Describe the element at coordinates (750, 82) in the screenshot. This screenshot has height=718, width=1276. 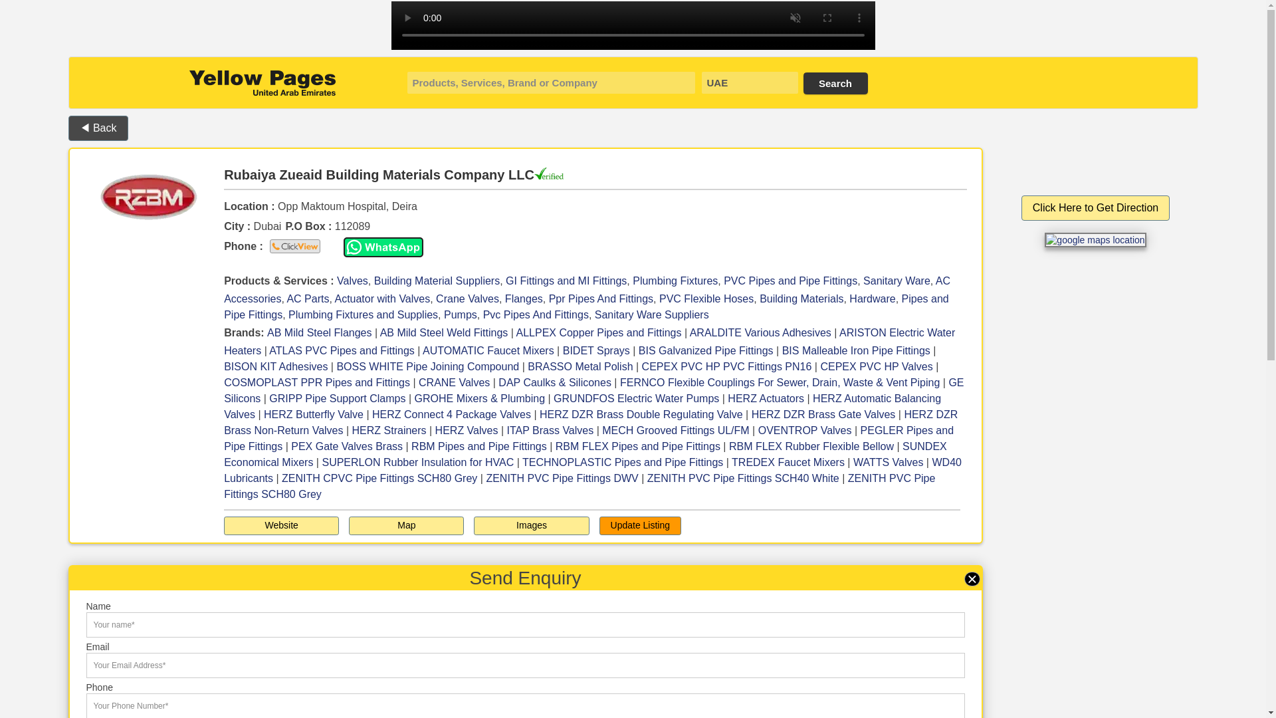
I see `UAE` at that location.